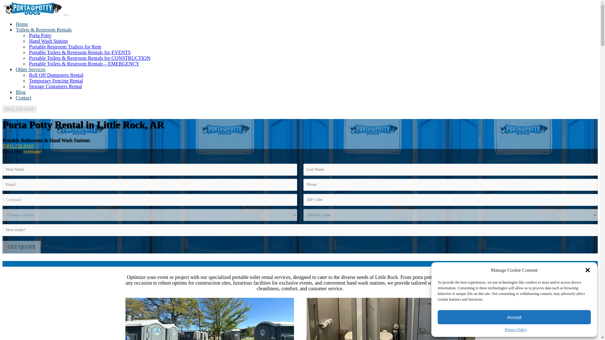  Describe the element at coordinates (20, 92) in the screenshot. I see `Blog` at that location.